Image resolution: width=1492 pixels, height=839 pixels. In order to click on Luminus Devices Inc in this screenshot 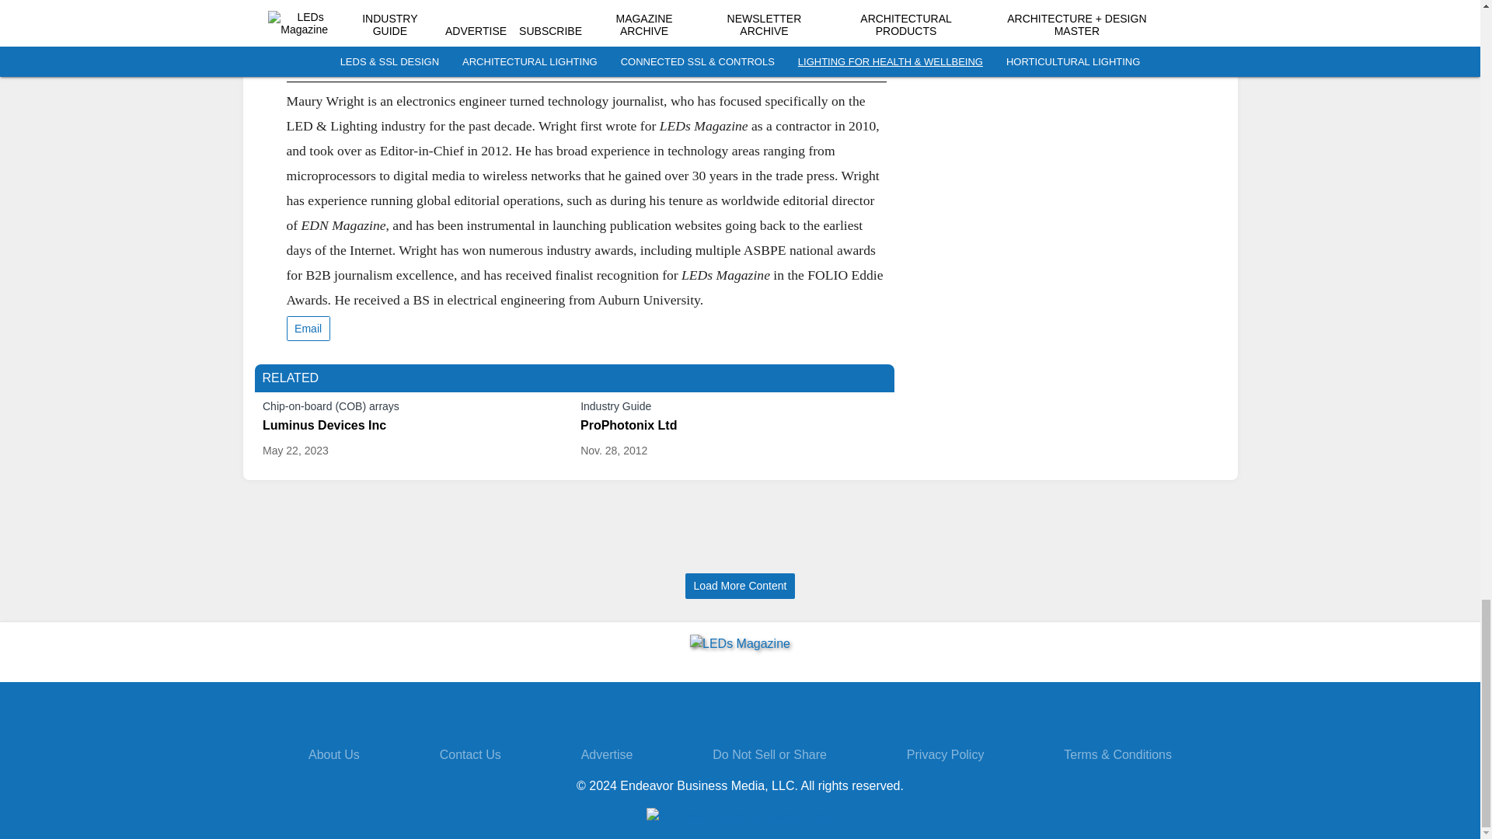, I will do `click(415, 426)`.